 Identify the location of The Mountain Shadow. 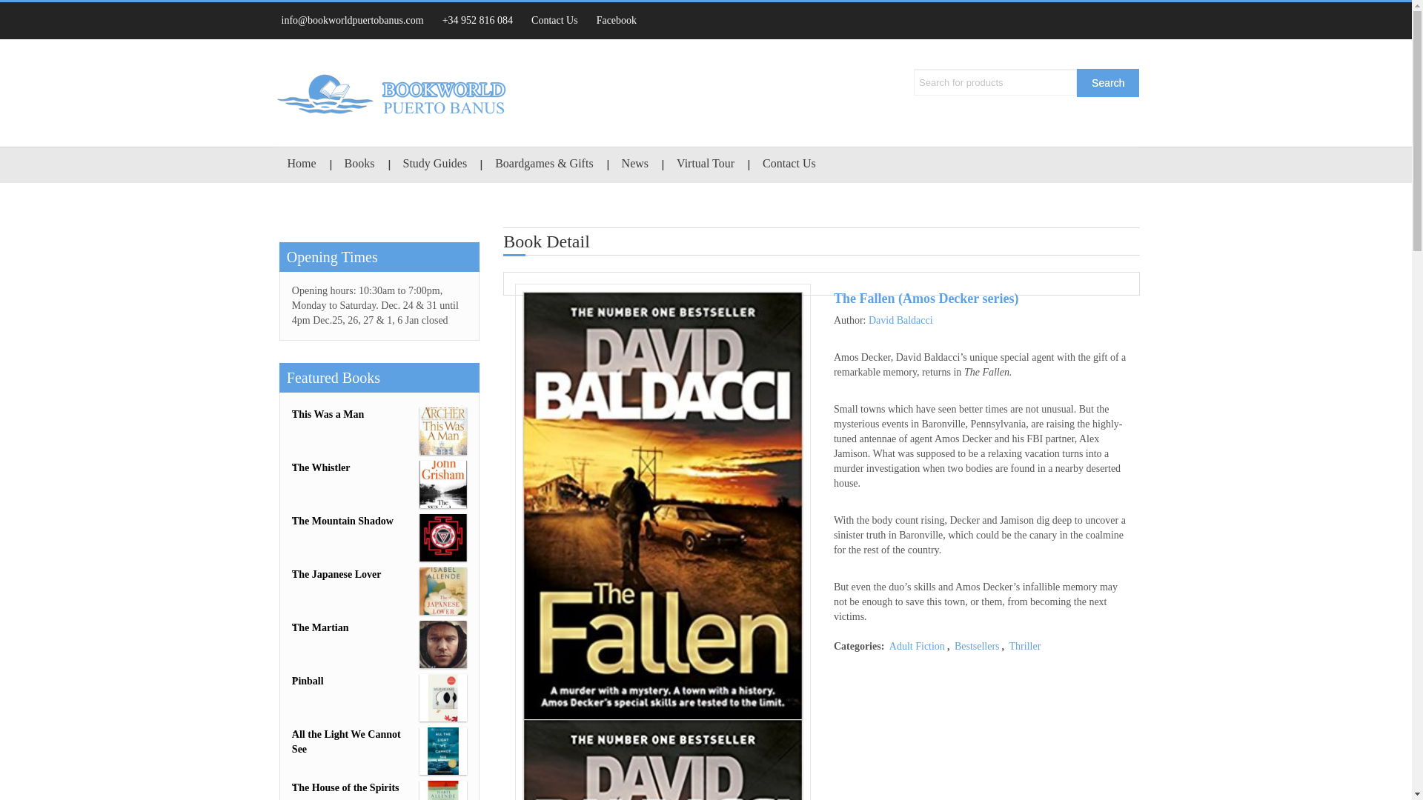
(379, 521).